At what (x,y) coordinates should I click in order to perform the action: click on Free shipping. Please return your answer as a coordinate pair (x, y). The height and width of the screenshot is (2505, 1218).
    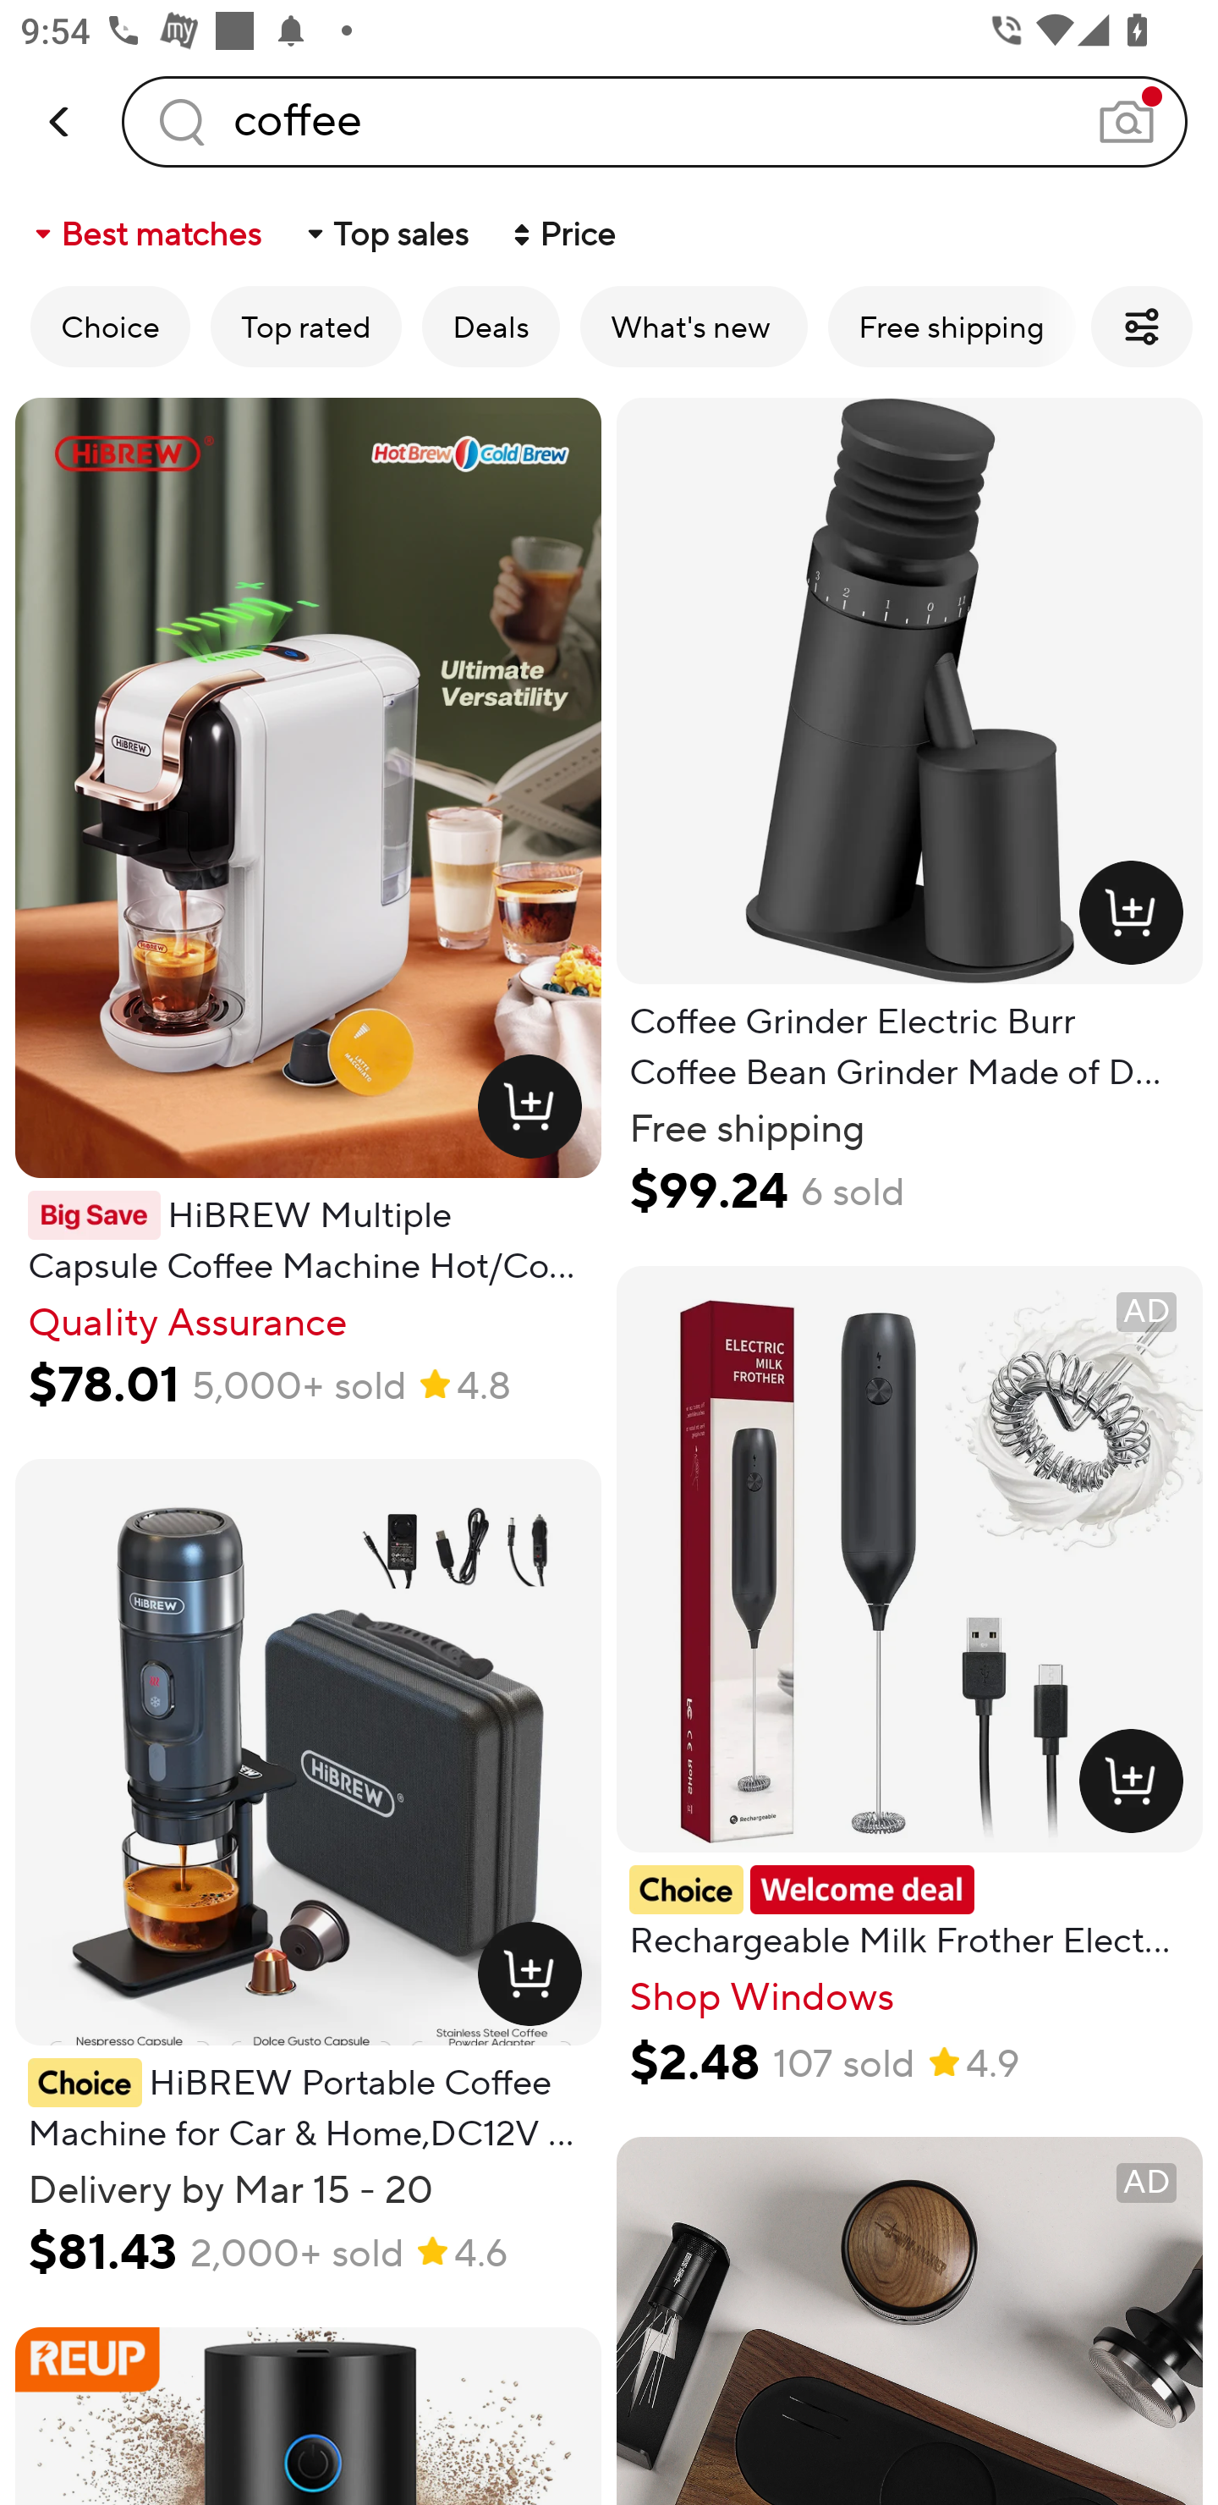
    Looking at the image, I should click on (952, 327).